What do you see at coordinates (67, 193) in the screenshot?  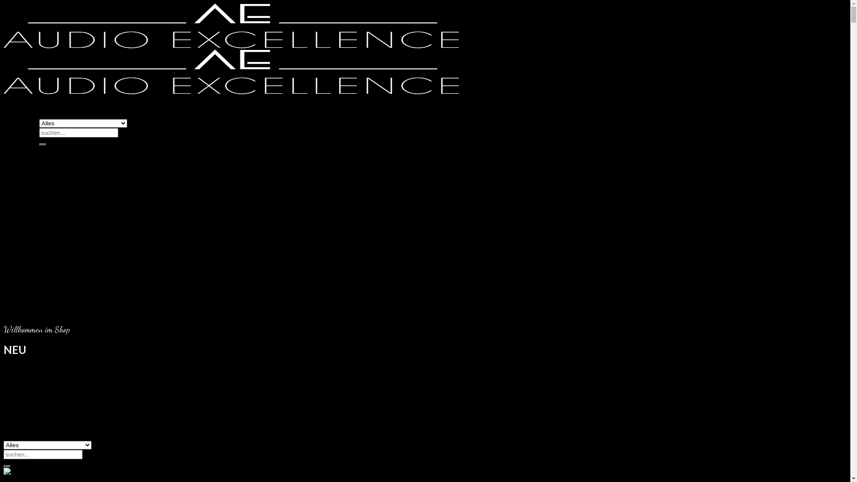 I see `Bowers & Wilkins` at bounding box center [67, 193].